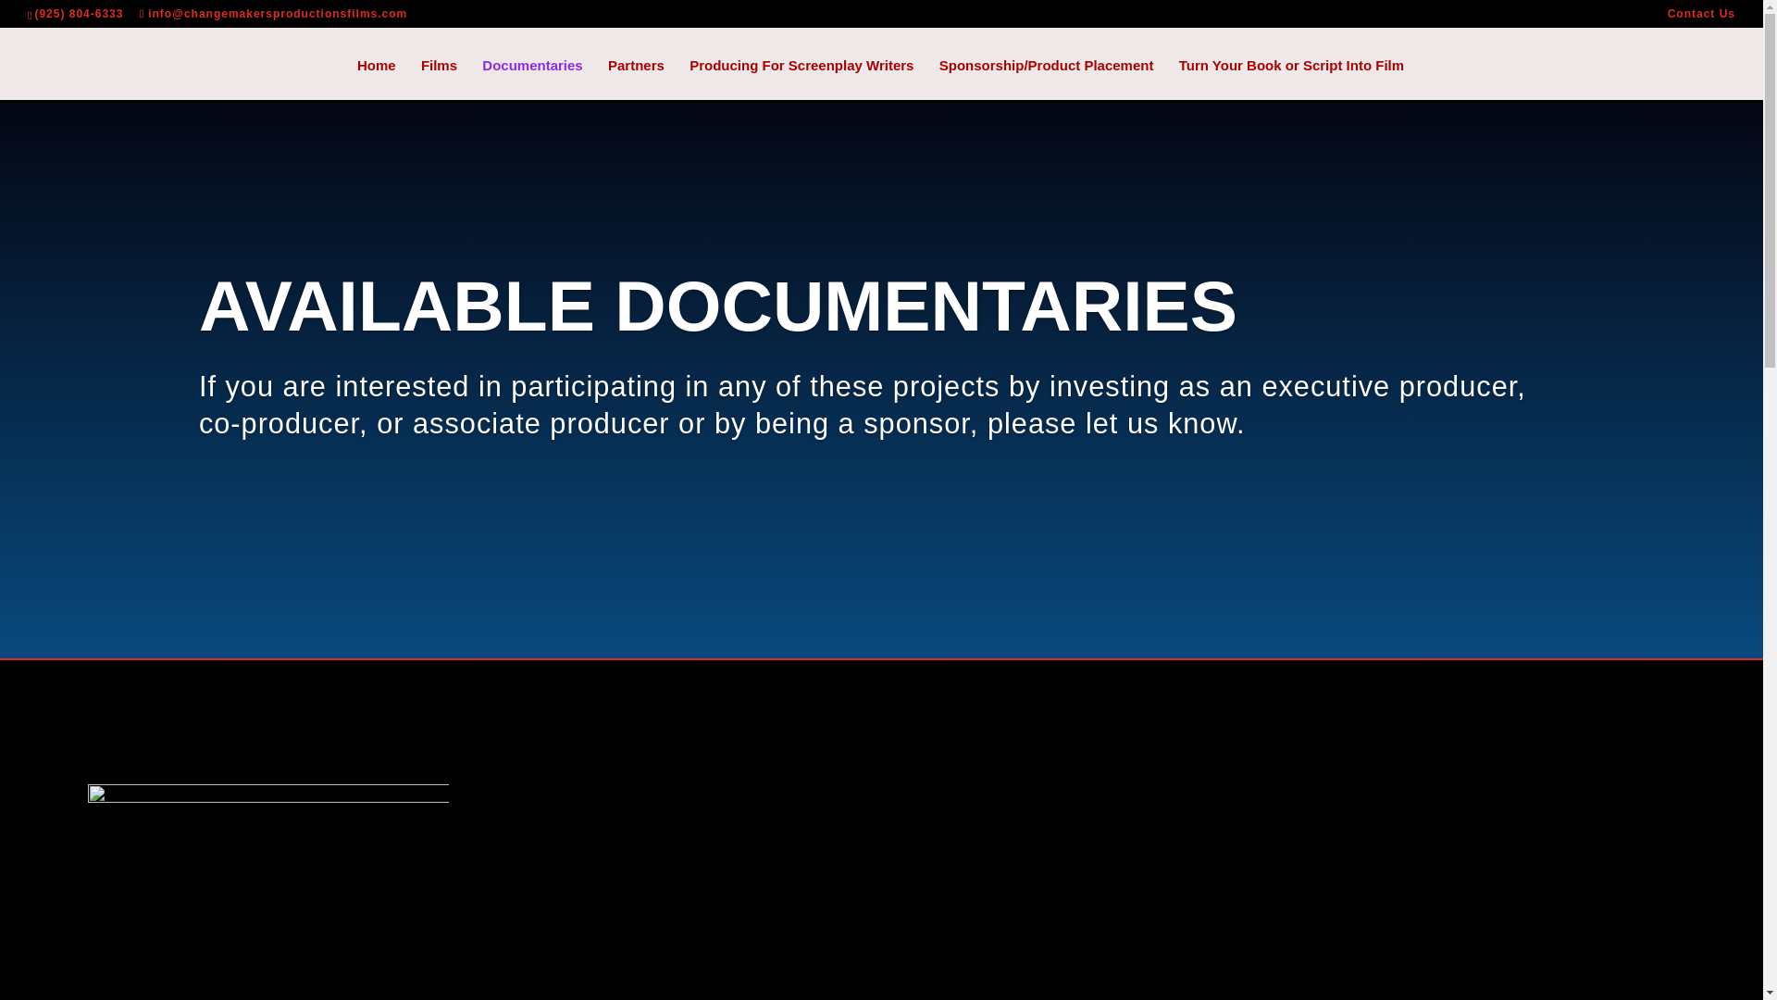 This screenshot has width=1777, height=1000. I want to click on Turn Your Book or Script Into Film, so click(1291, 80).